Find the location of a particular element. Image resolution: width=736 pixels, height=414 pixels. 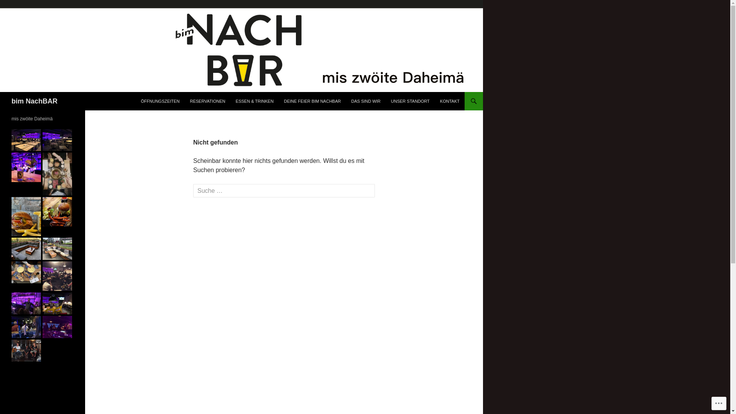

UNSER STANDORT is located at coordinates (410, 101).